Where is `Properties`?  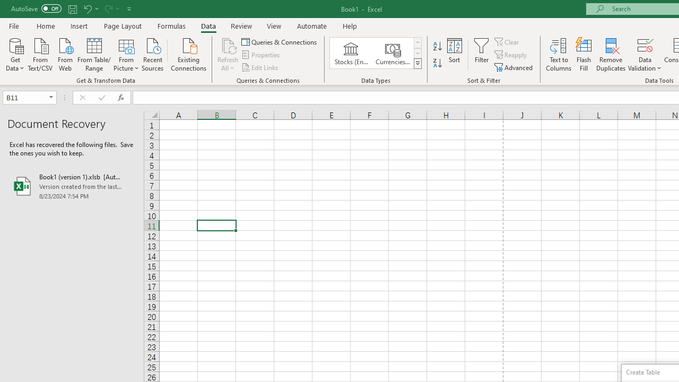
Properties is located at coordinates (261, 55).